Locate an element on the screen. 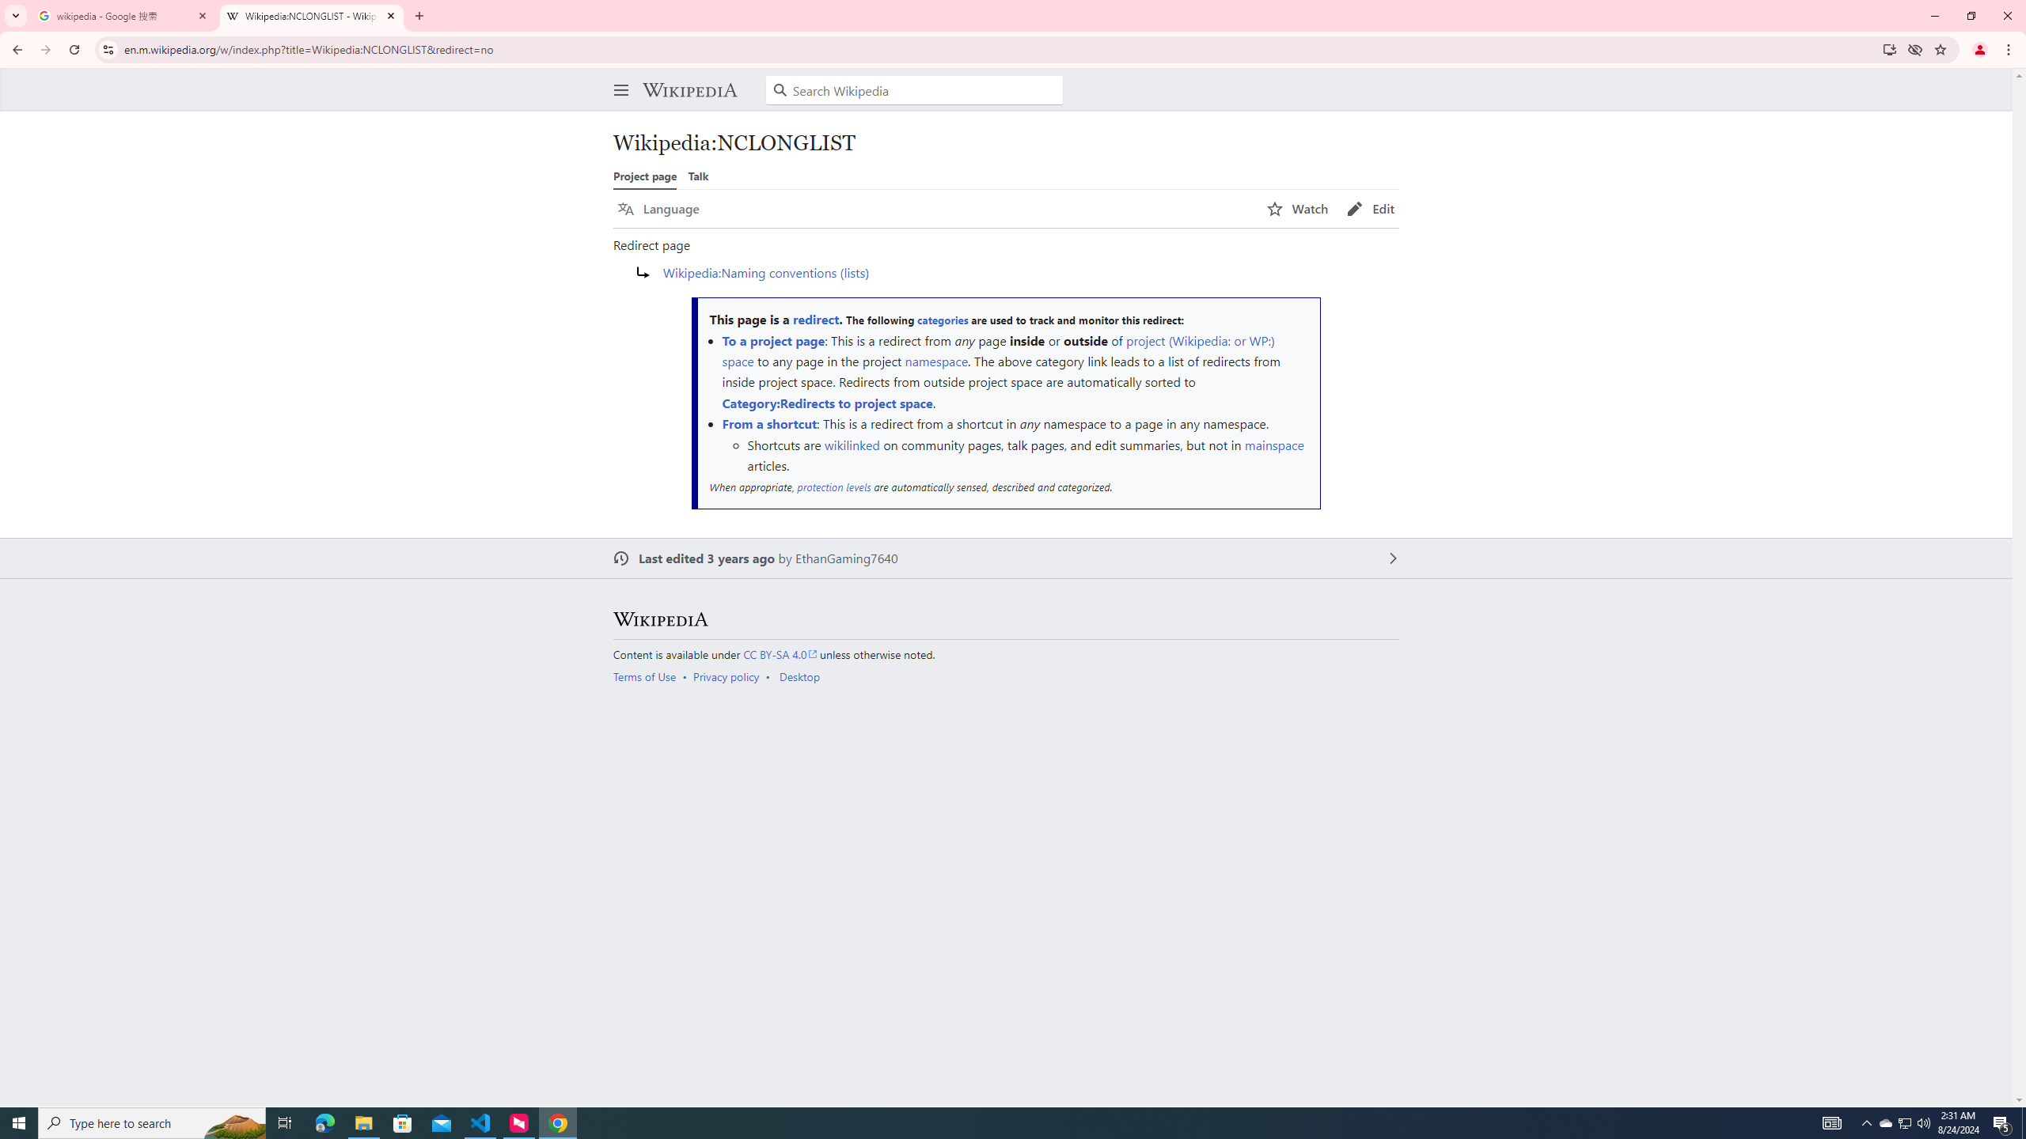 The height and width of the screenshot is (1139, 2026). Language is located at coordinates (658, 209).